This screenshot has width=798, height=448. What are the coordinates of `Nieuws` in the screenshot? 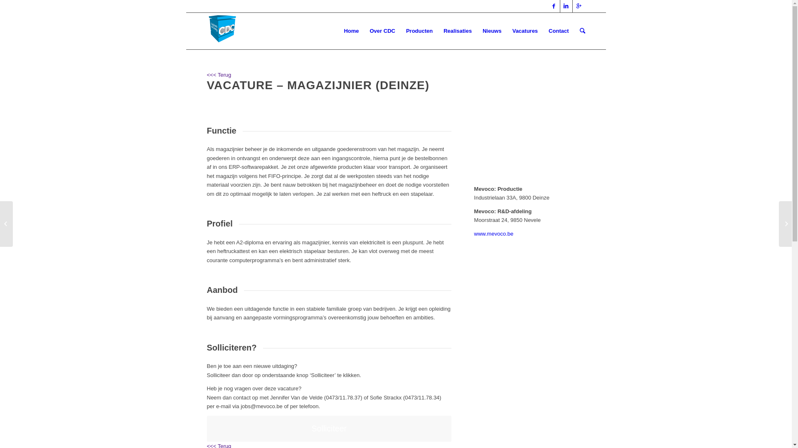 It's located at (492, 31).